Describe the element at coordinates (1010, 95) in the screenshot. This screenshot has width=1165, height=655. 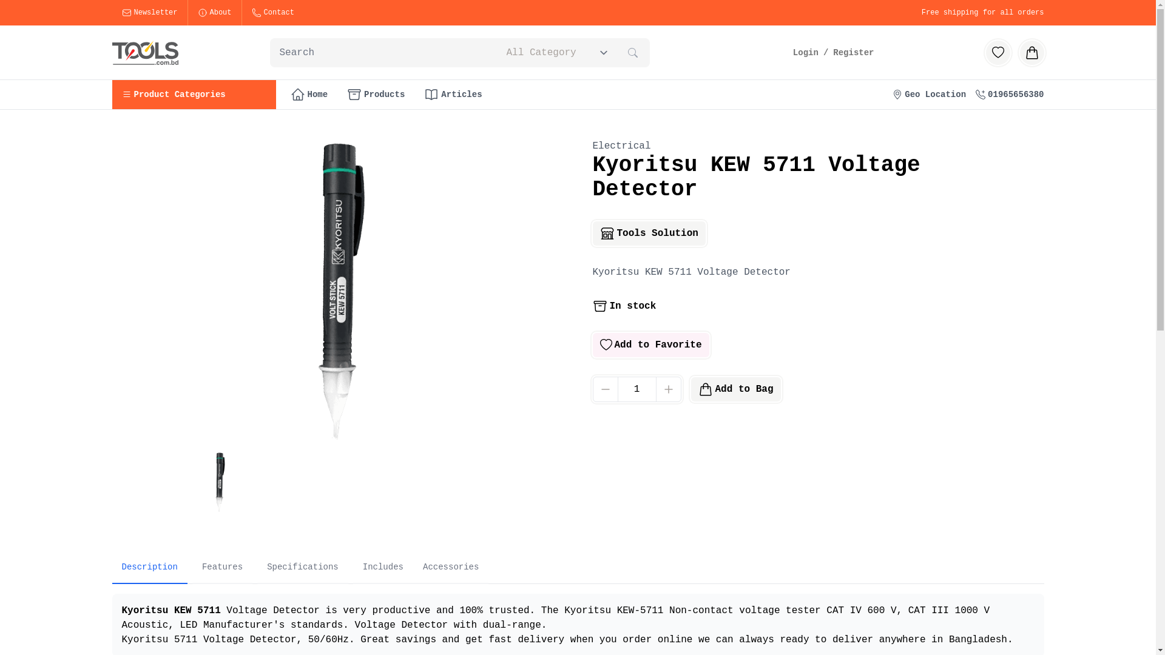
I see `01965656380` at that location.